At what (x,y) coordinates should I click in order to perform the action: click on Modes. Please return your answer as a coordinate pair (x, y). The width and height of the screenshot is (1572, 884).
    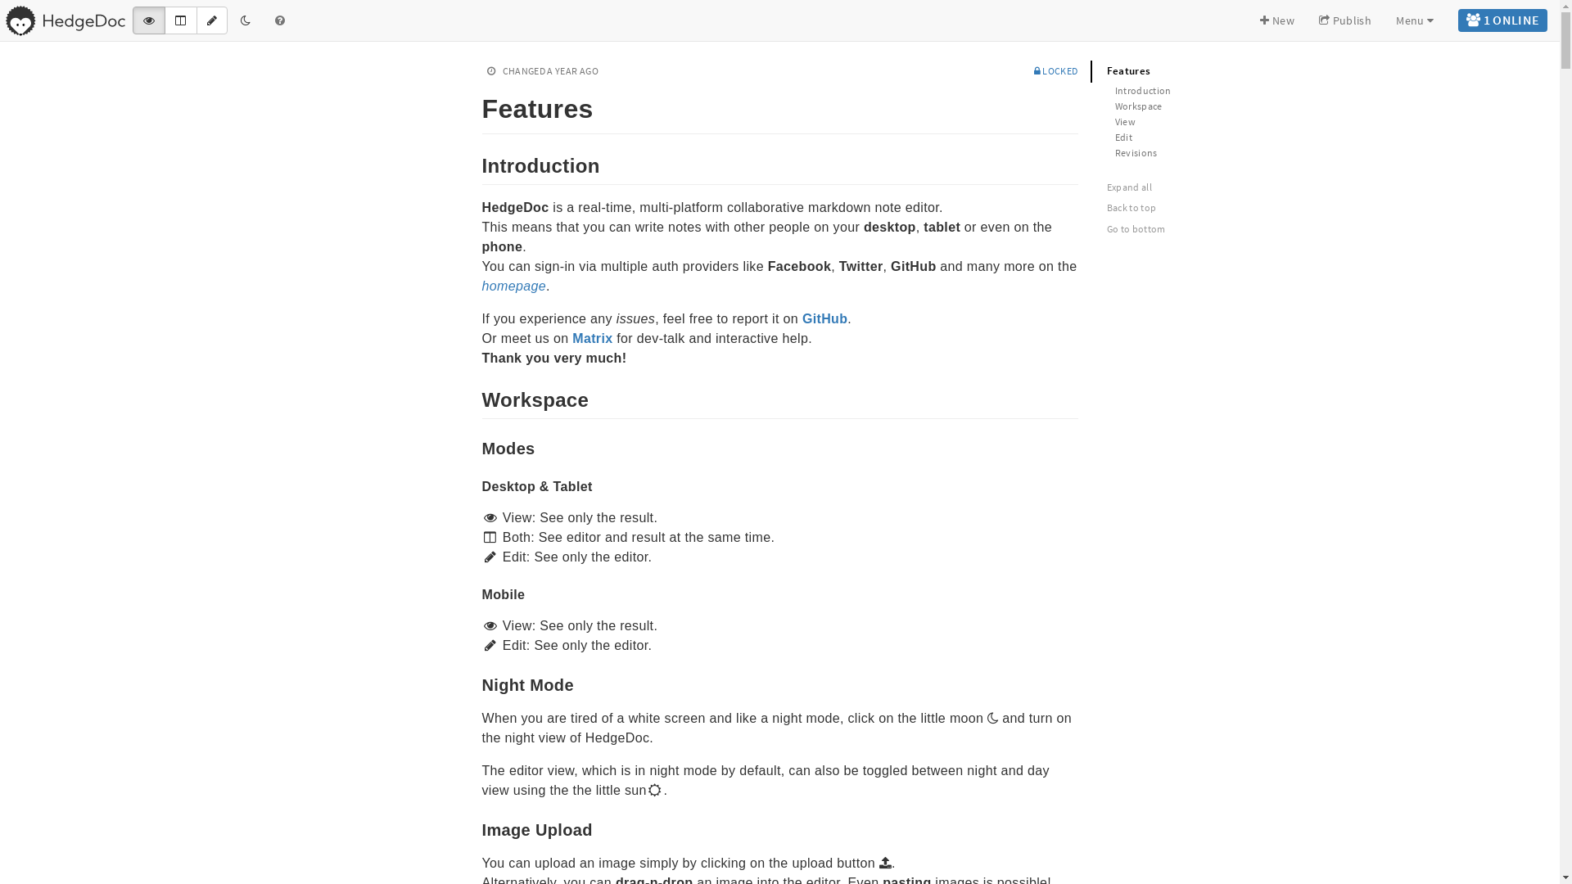
    Looking at the image, I should click on (473, 447).